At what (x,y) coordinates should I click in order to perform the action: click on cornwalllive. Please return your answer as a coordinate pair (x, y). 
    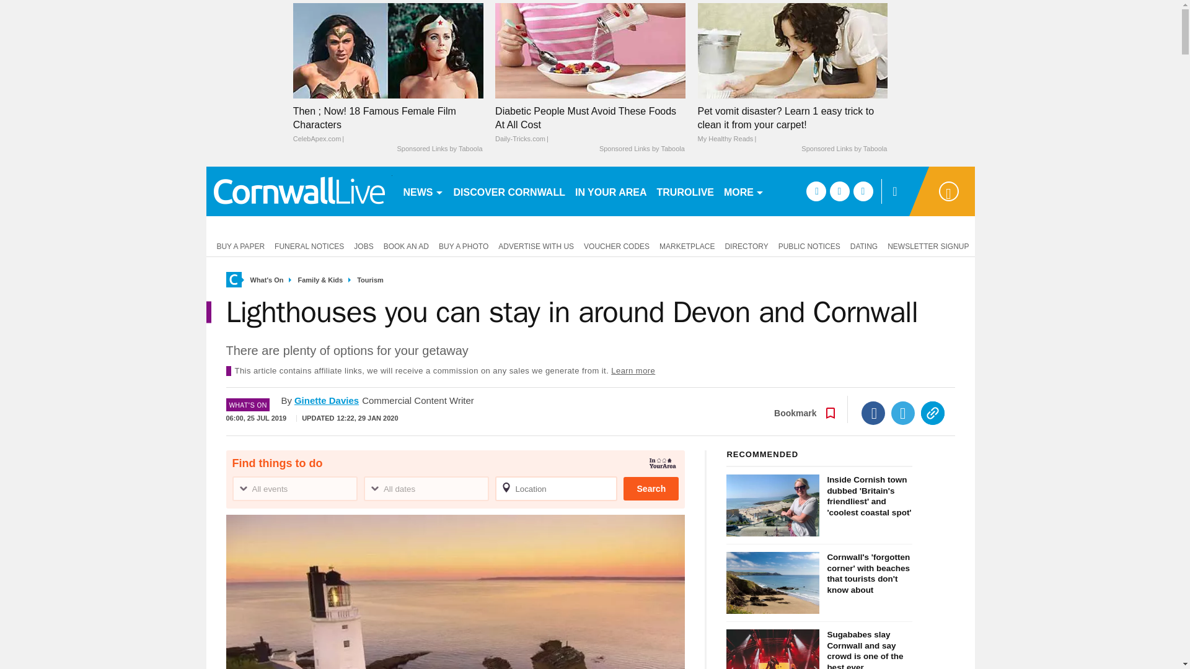
    Looking at the image, I should click on (299, 191).